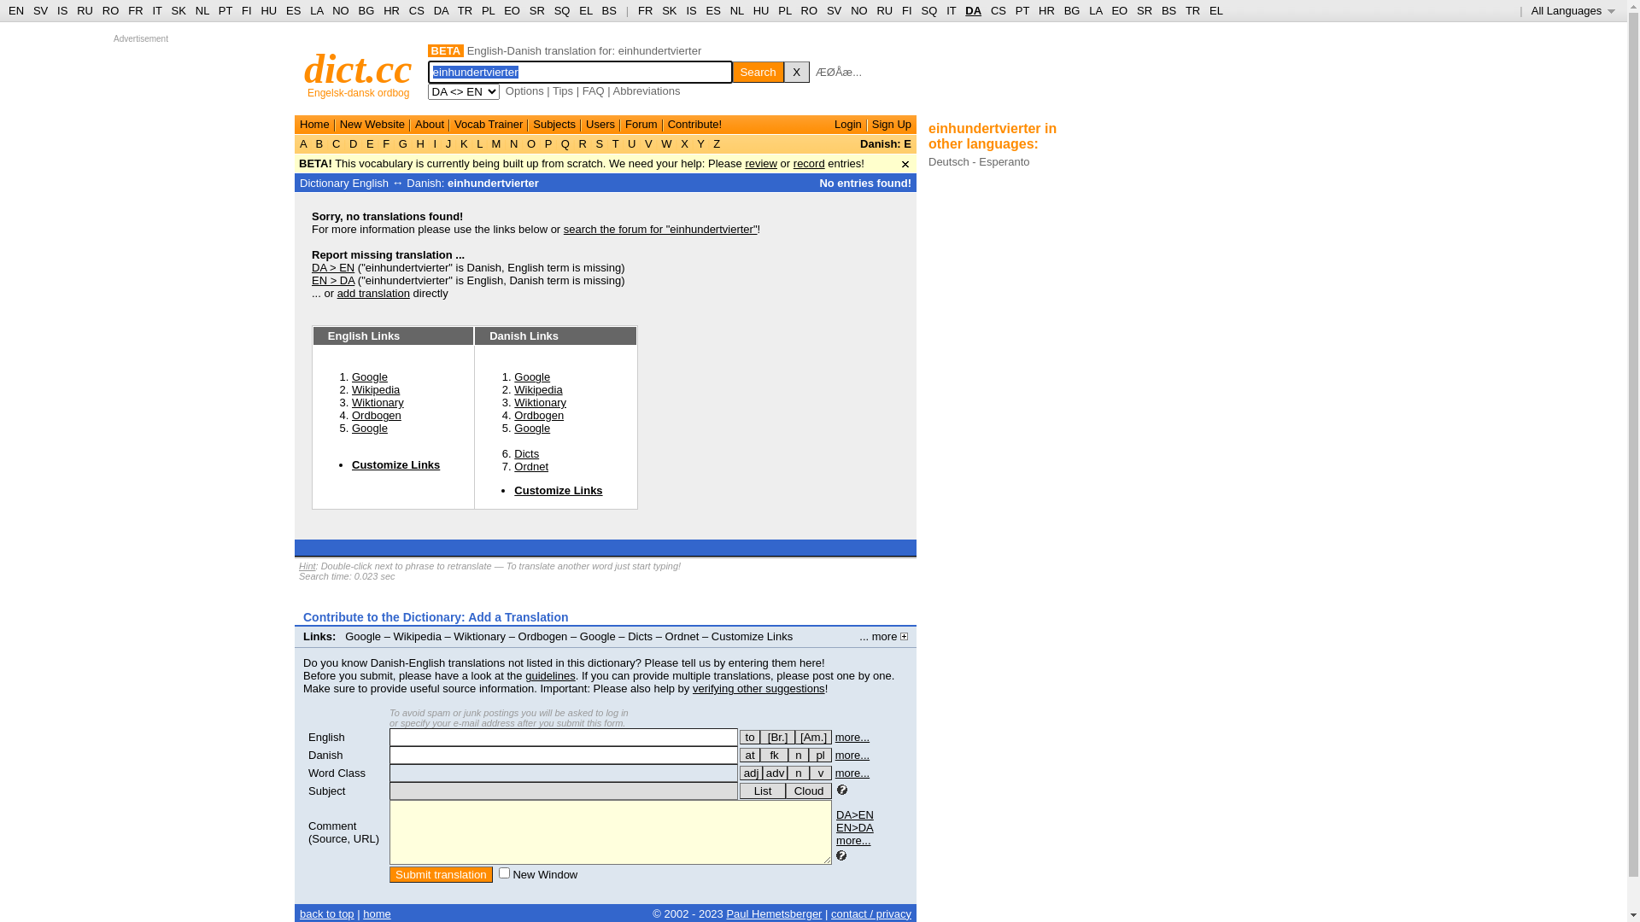 This screenshot has width=1640, height=922. I want to click on RU, so click(885, 10).